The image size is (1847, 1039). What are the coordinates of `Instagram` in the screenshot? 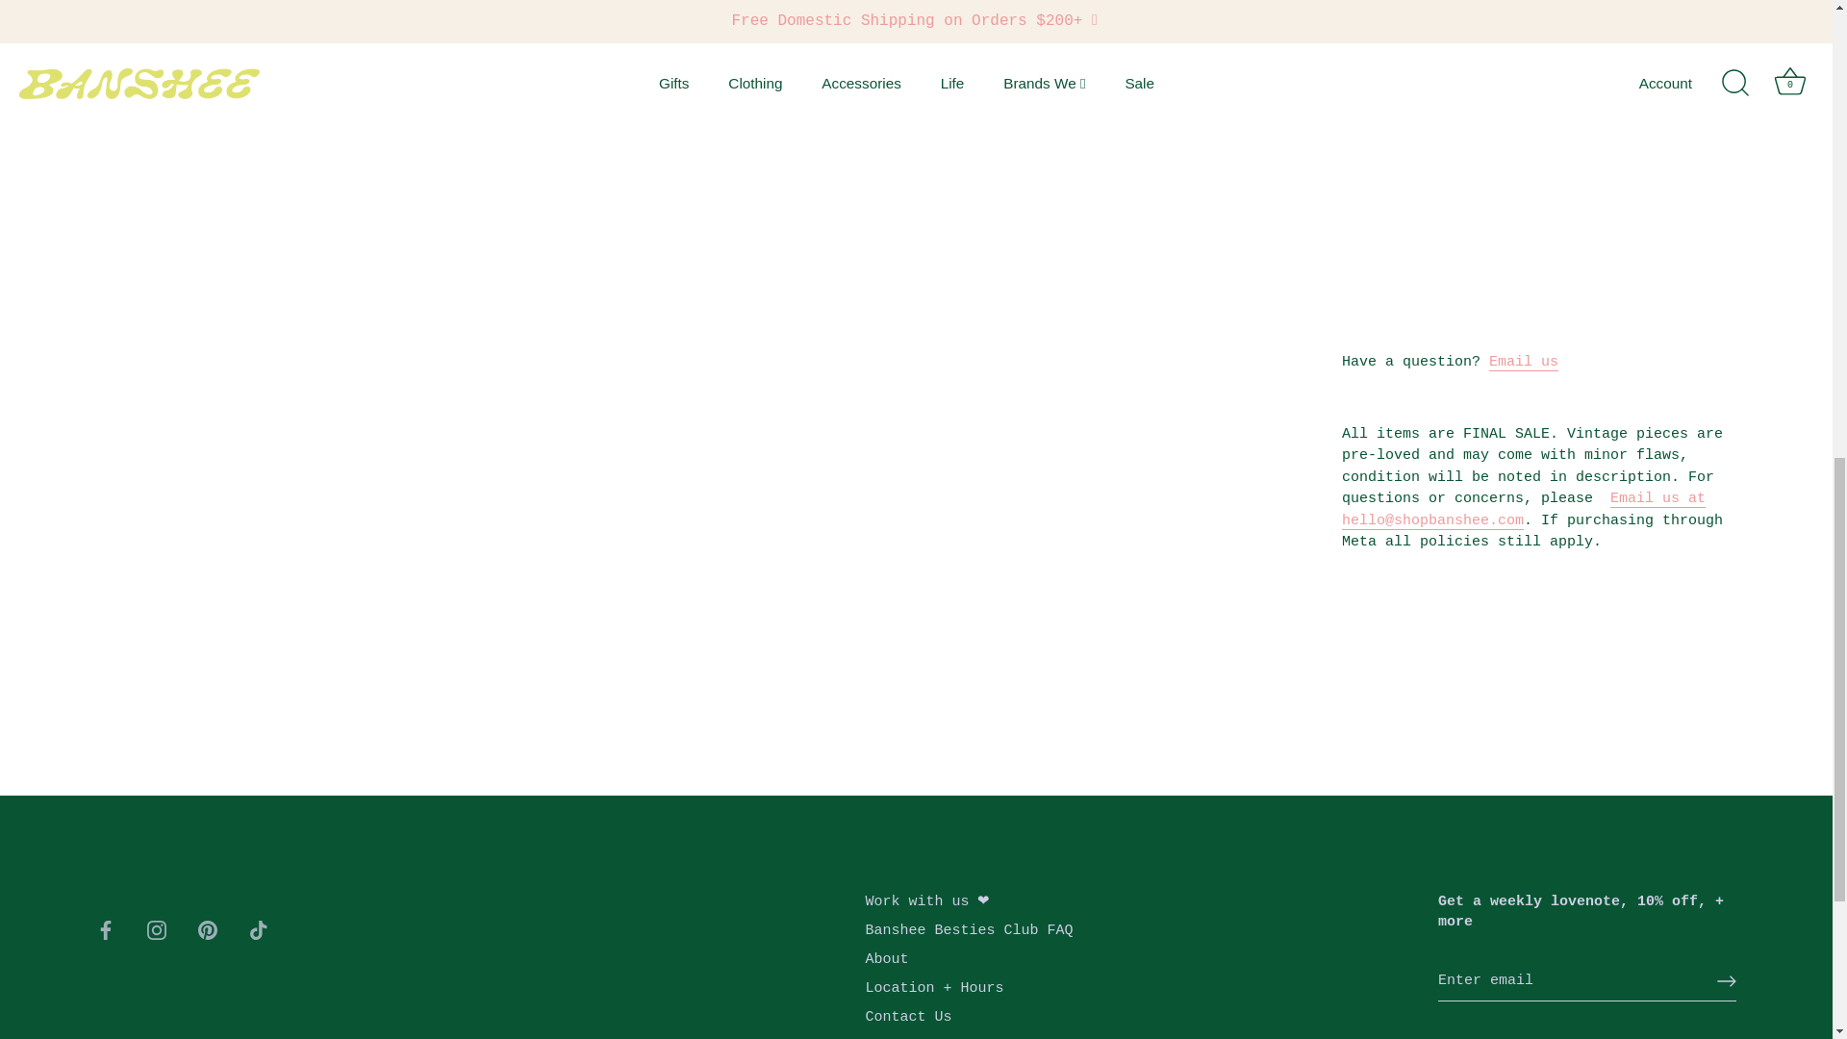 It's located at (156, 929).